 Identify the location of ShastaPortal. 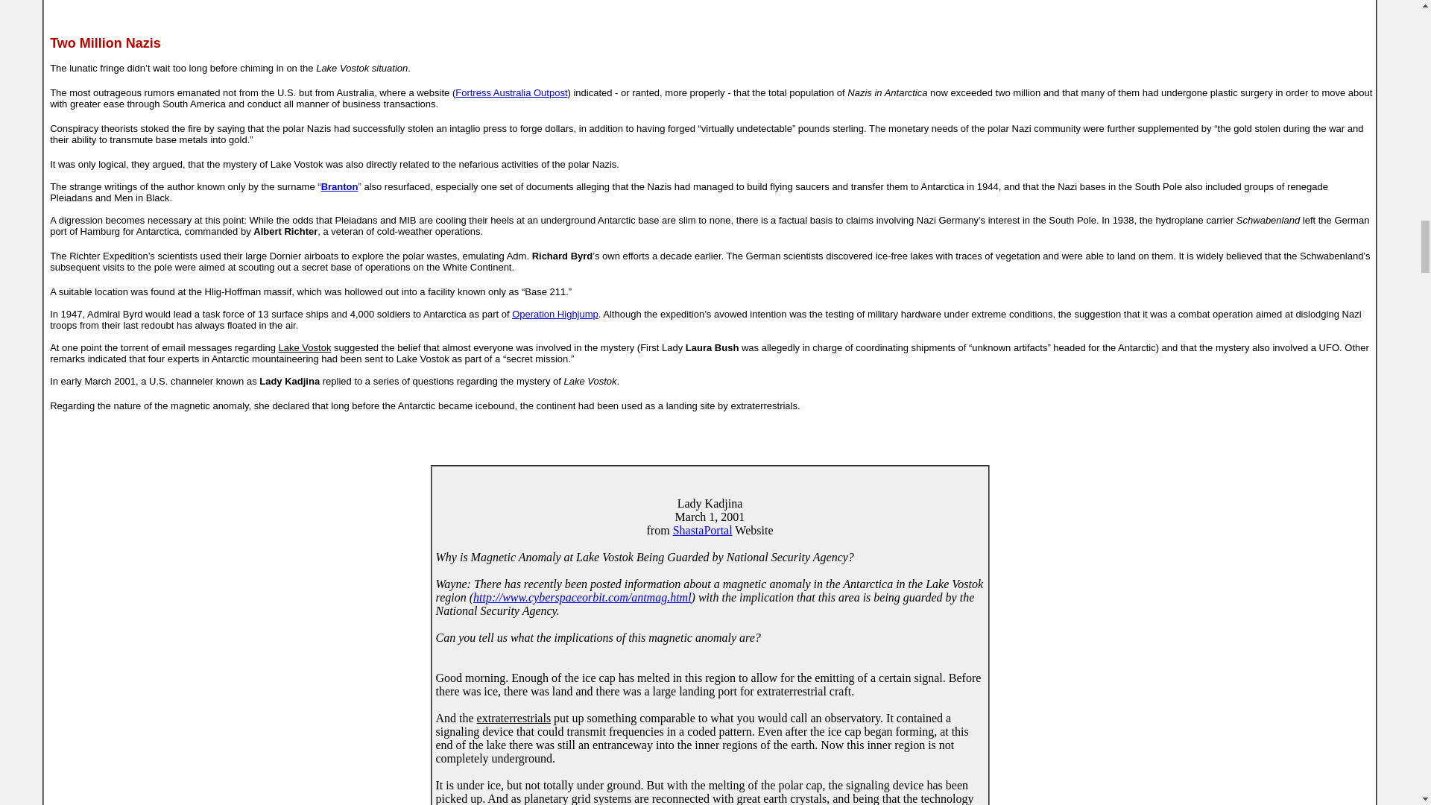
(702, 531).